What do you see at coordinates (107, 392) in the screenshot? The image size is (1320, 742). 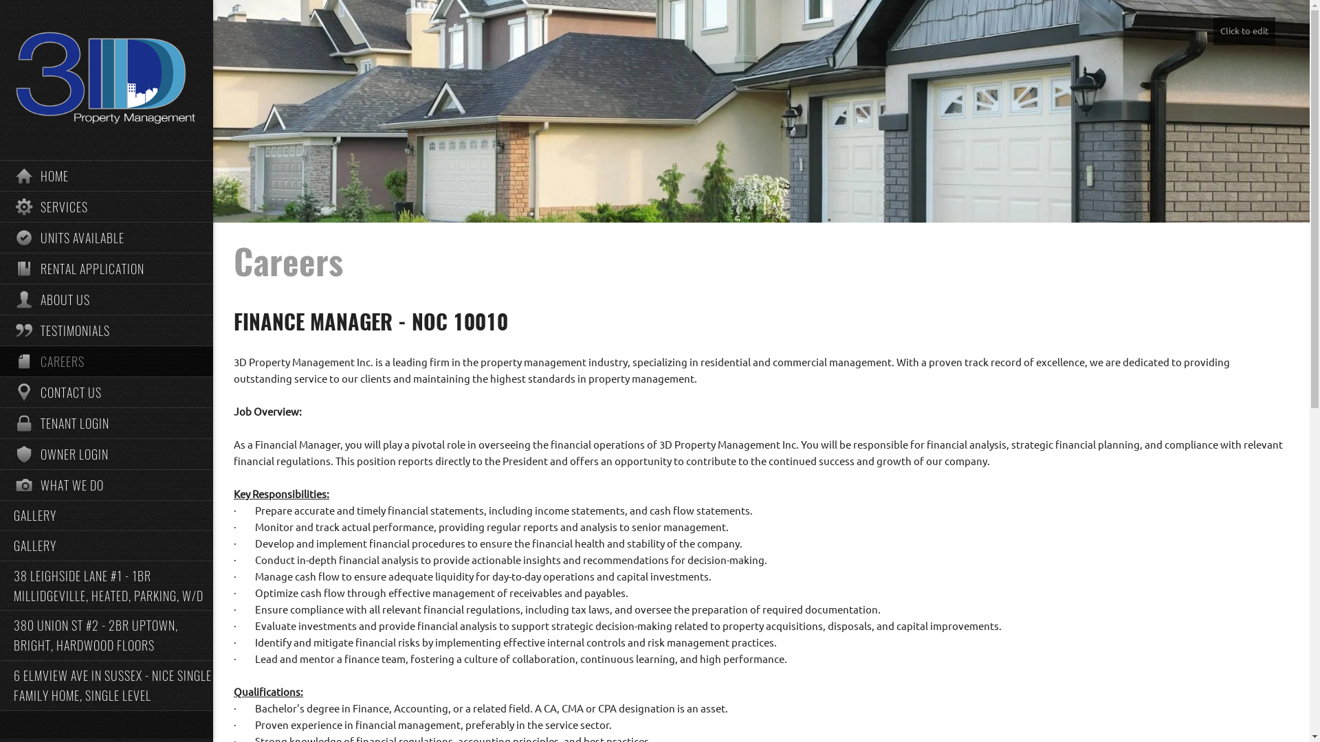 I see `CONTACT US` at bounding box center [107, 392].